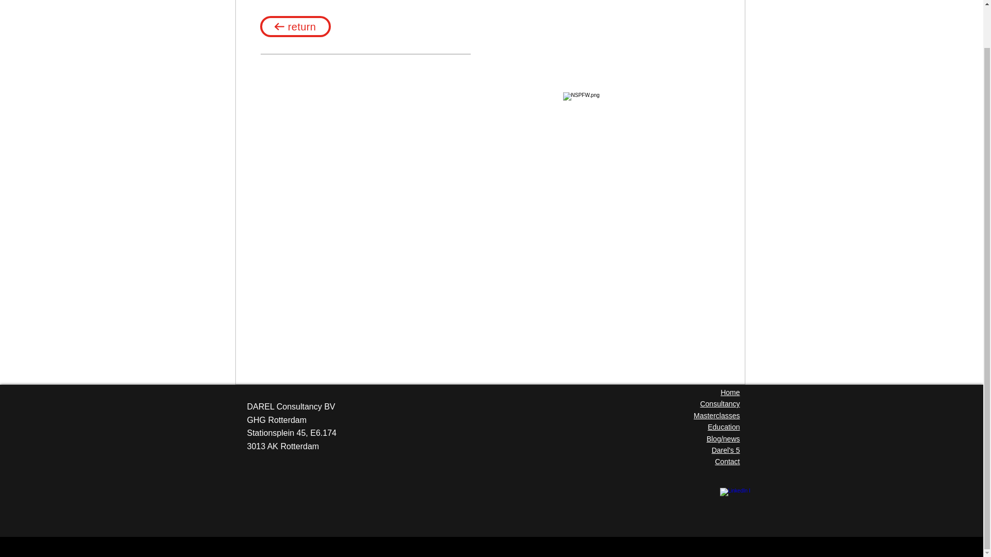 The image size is (991, 557). Describe the element at coordinates (730, 392) in the screenshot. I see `Home` at that location.